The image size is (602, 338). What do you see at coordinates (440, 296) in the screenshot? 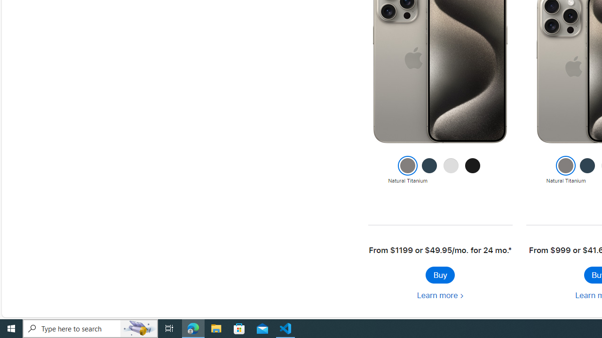
I see `Learn more about iPhone 15 Pro Max` at bounding box center [440, 296].